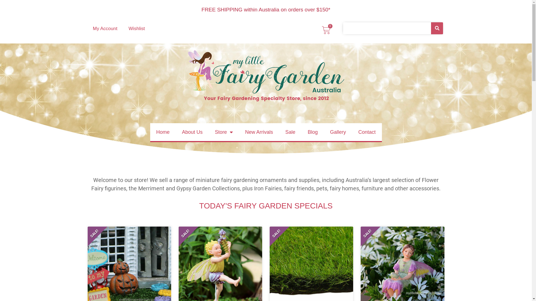  Describe the element at coordinates (326, 30) in the screenshot. I see `0` at that location.